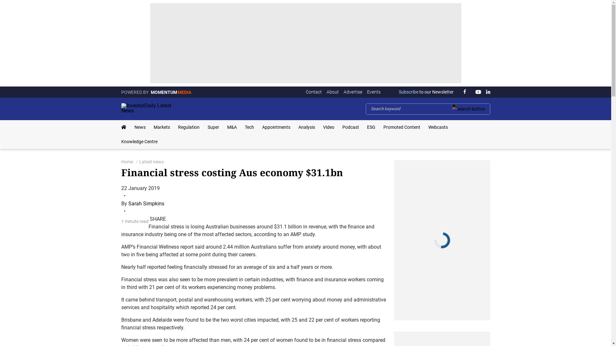 The width and height of the screenshot is (616, 346). I want to click on Events, so click(374, 92).